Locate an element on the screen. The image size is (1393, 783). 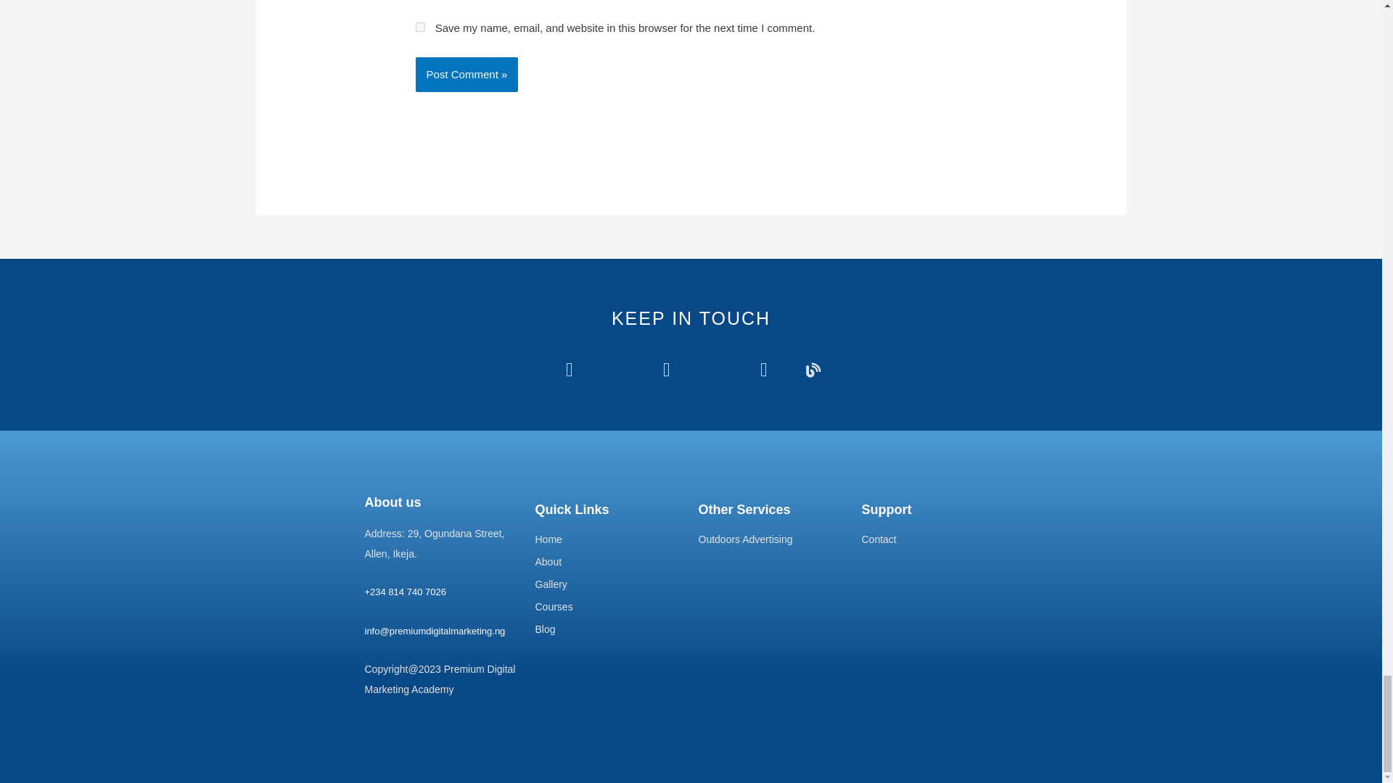
yes is located at coordinates (419, 28).